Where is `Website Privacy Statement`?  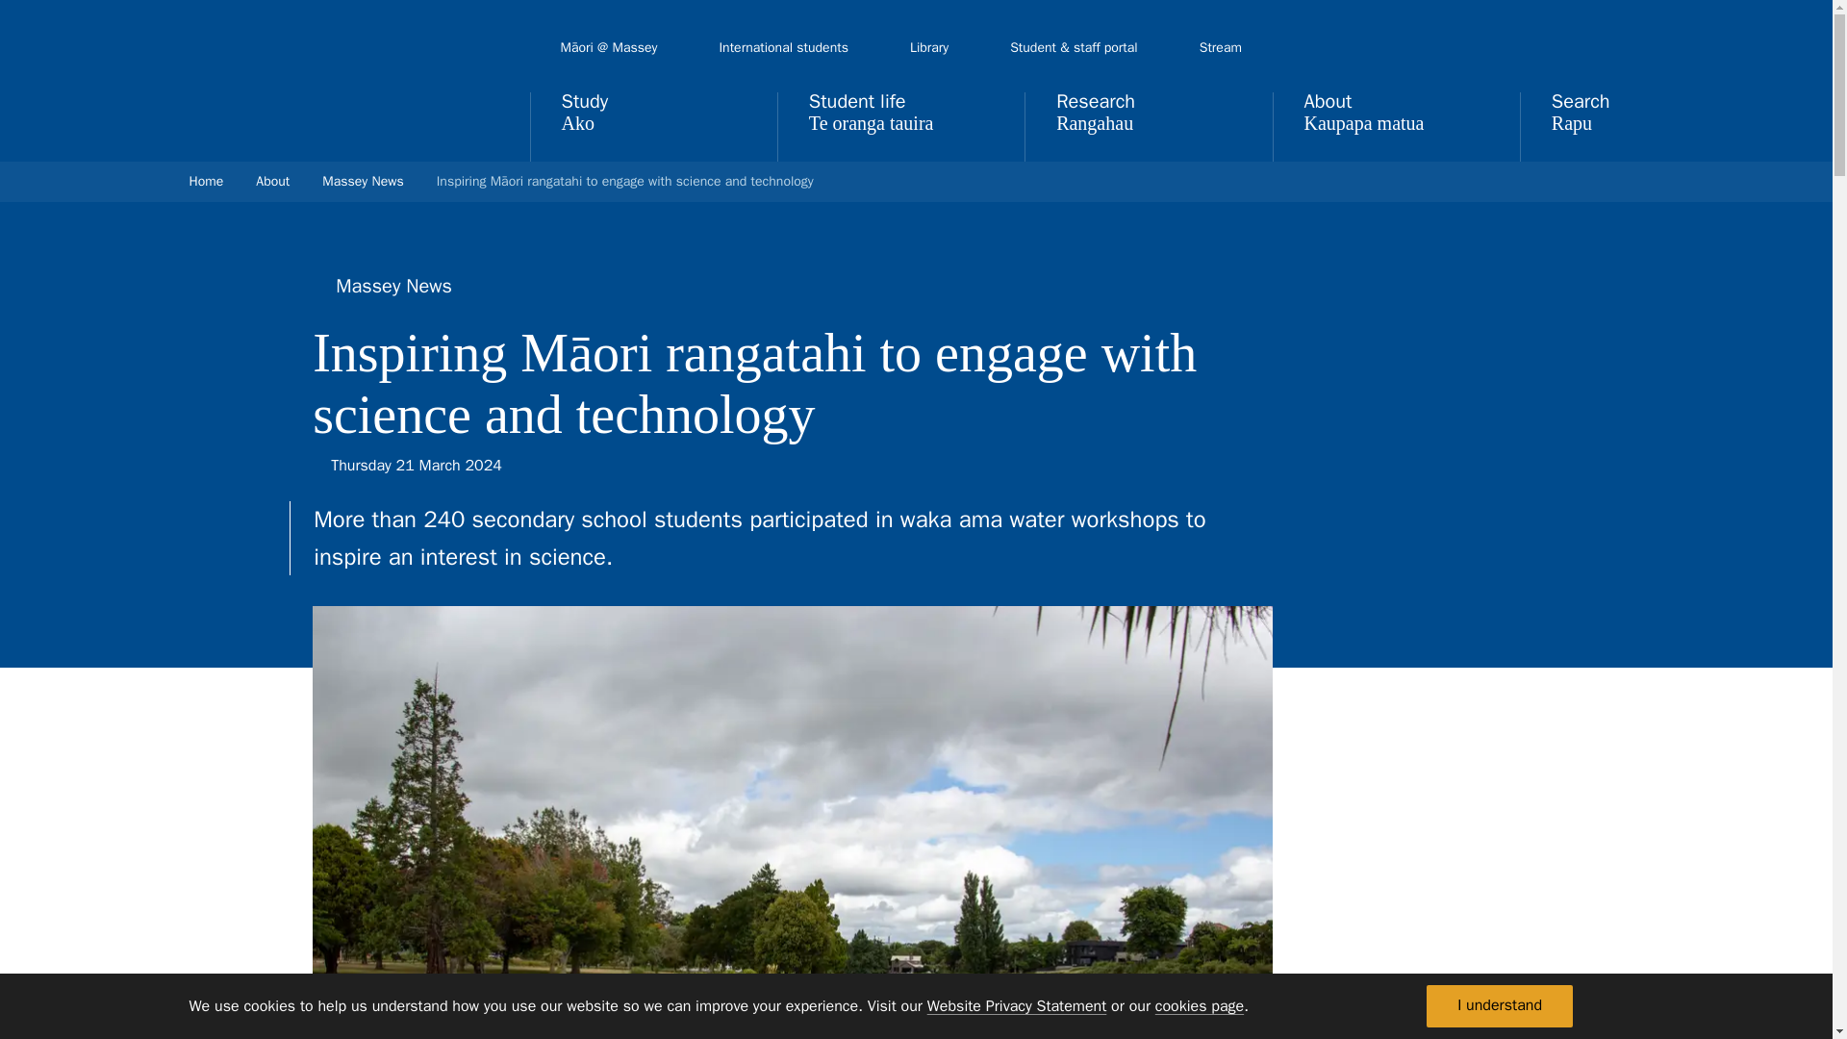 Website Privacy Statement is located at coordinates (1016, 1006).